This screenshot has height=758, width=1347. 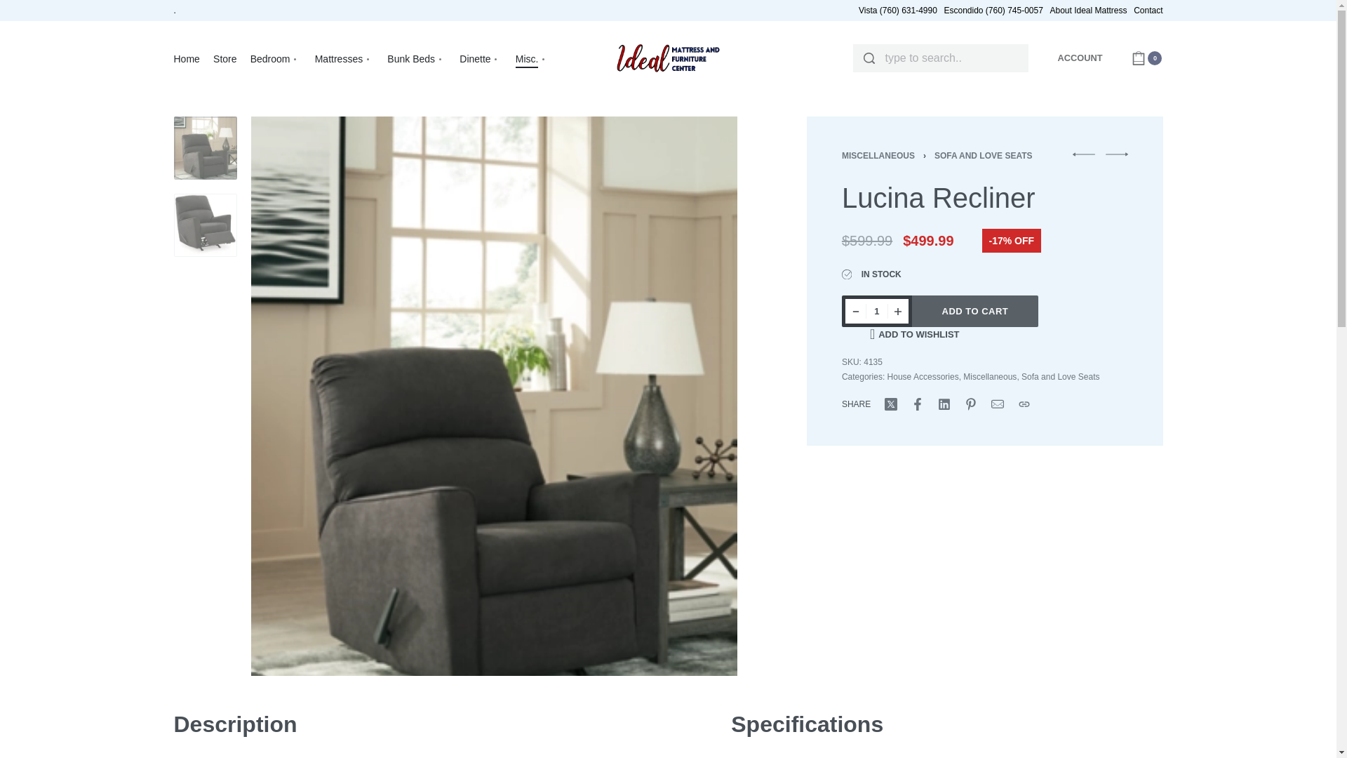 What do you see at coordinates (1087, 10) in the screenshot?
I see `About Ideal Mattress` at bounding box center [1087, 10].